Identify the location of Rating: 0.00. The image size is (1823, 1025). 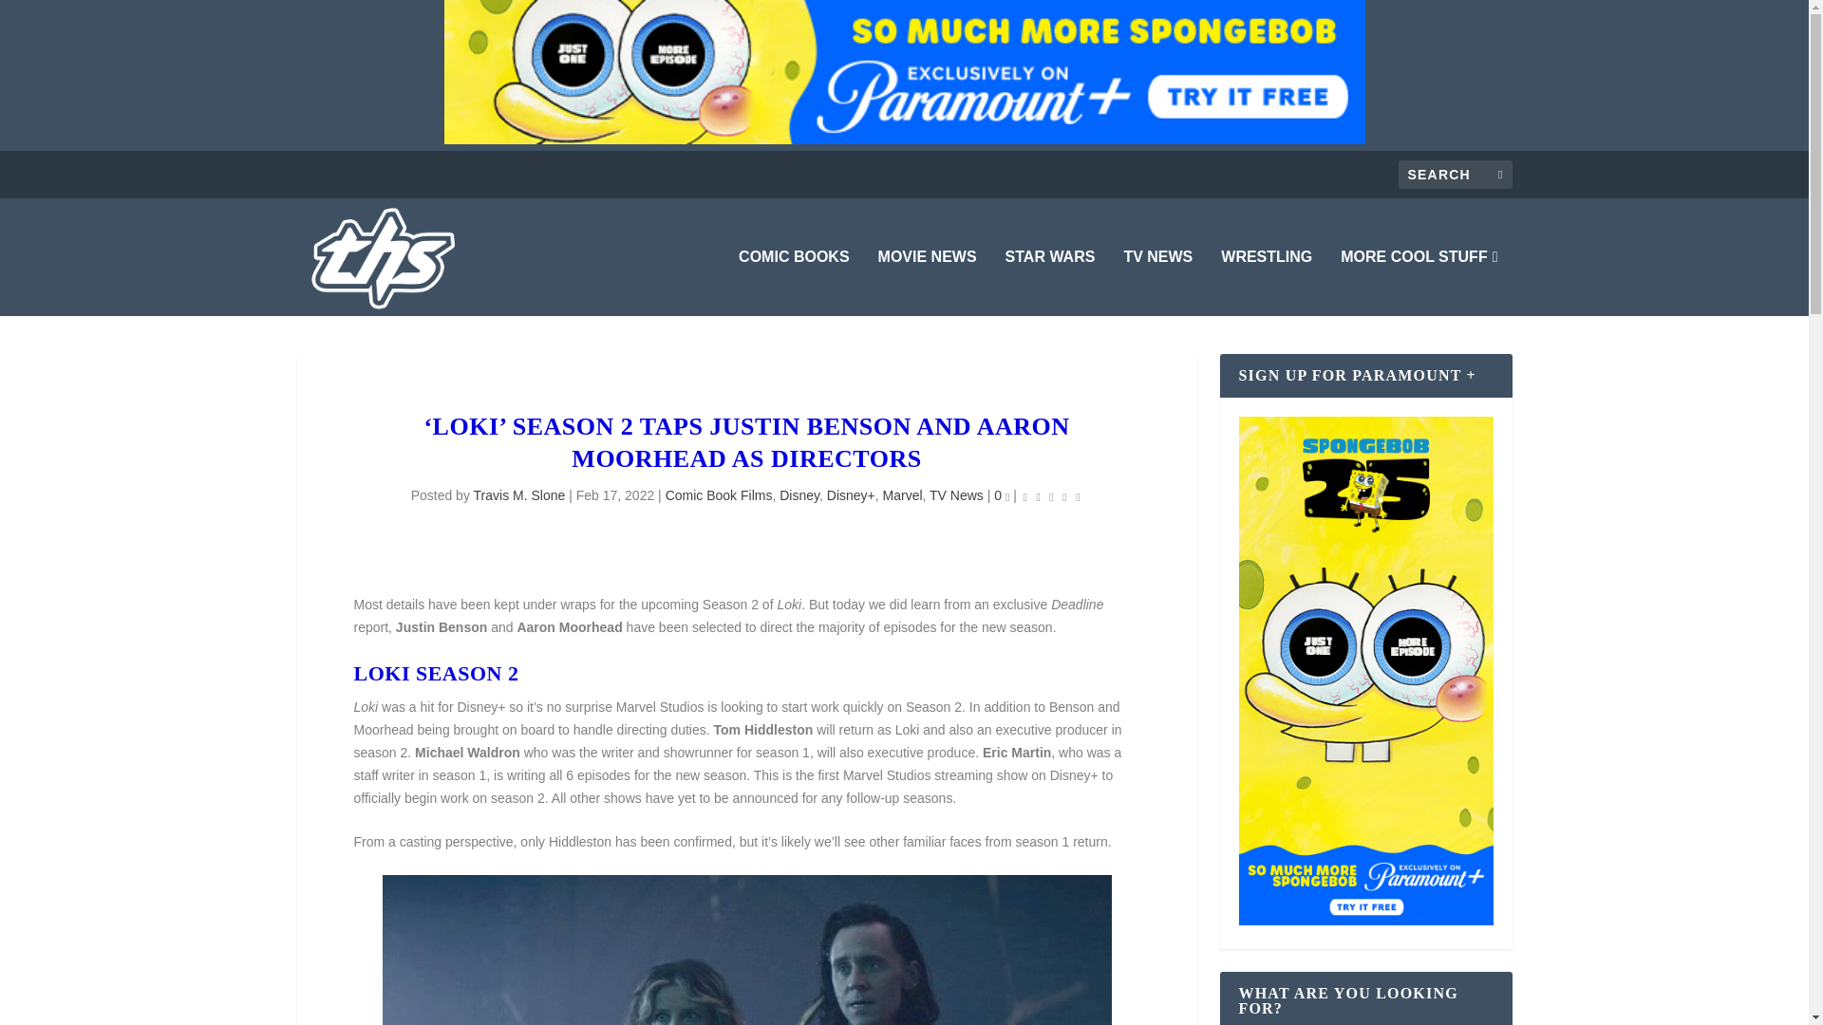
(1052, 495).